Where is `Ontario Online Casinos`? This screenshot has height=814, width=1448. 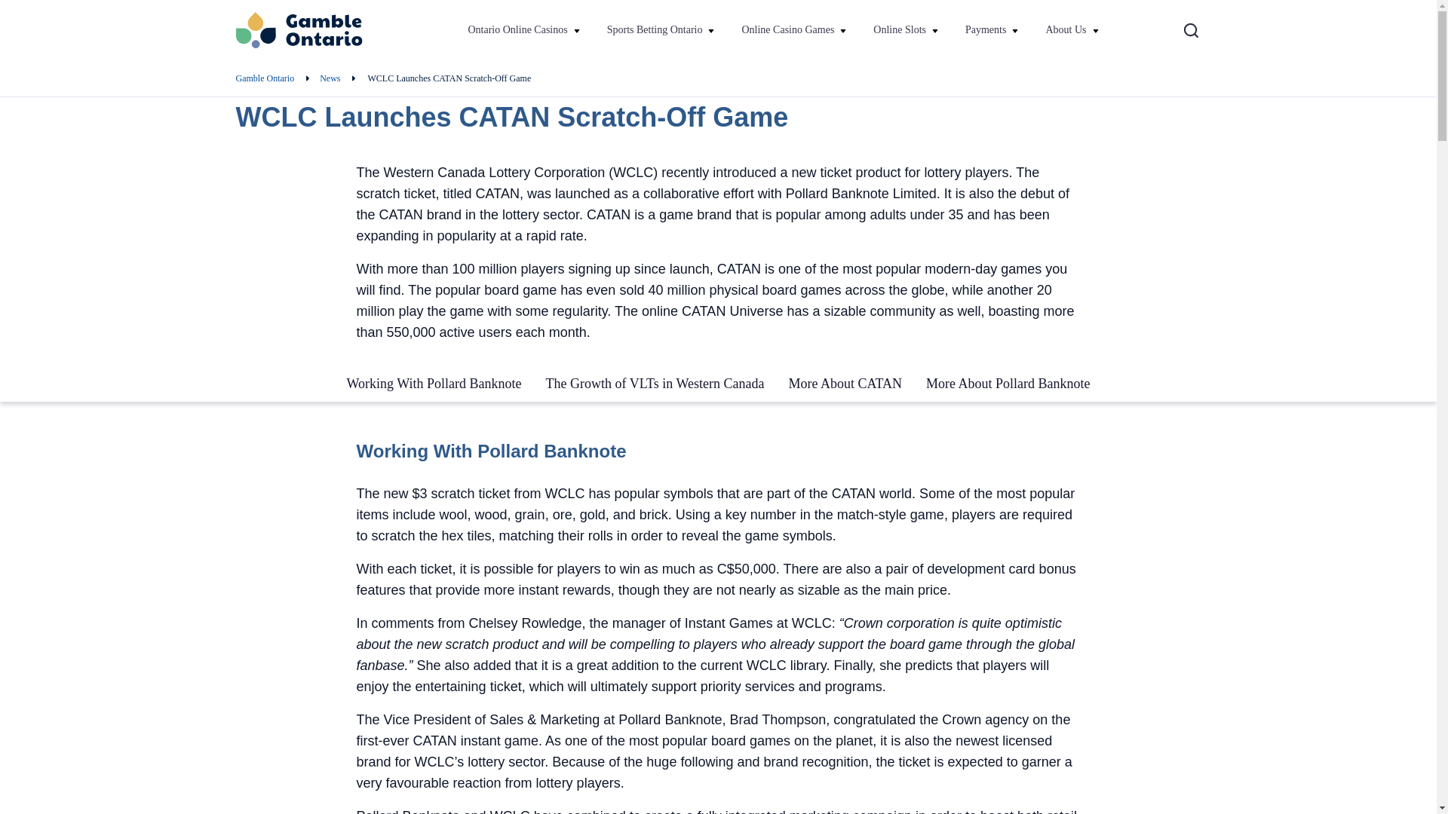 Ontario Online Casinos is located at coordinates (517, 30).